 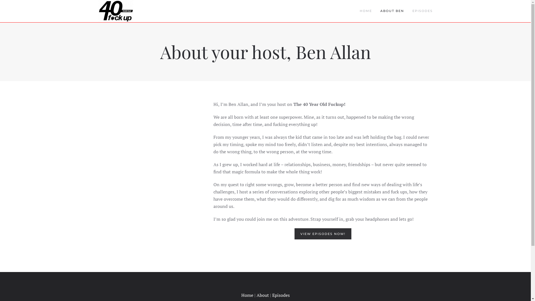 I want to click on VIEW EPISODES NOW!, so click(x=323, y=234).